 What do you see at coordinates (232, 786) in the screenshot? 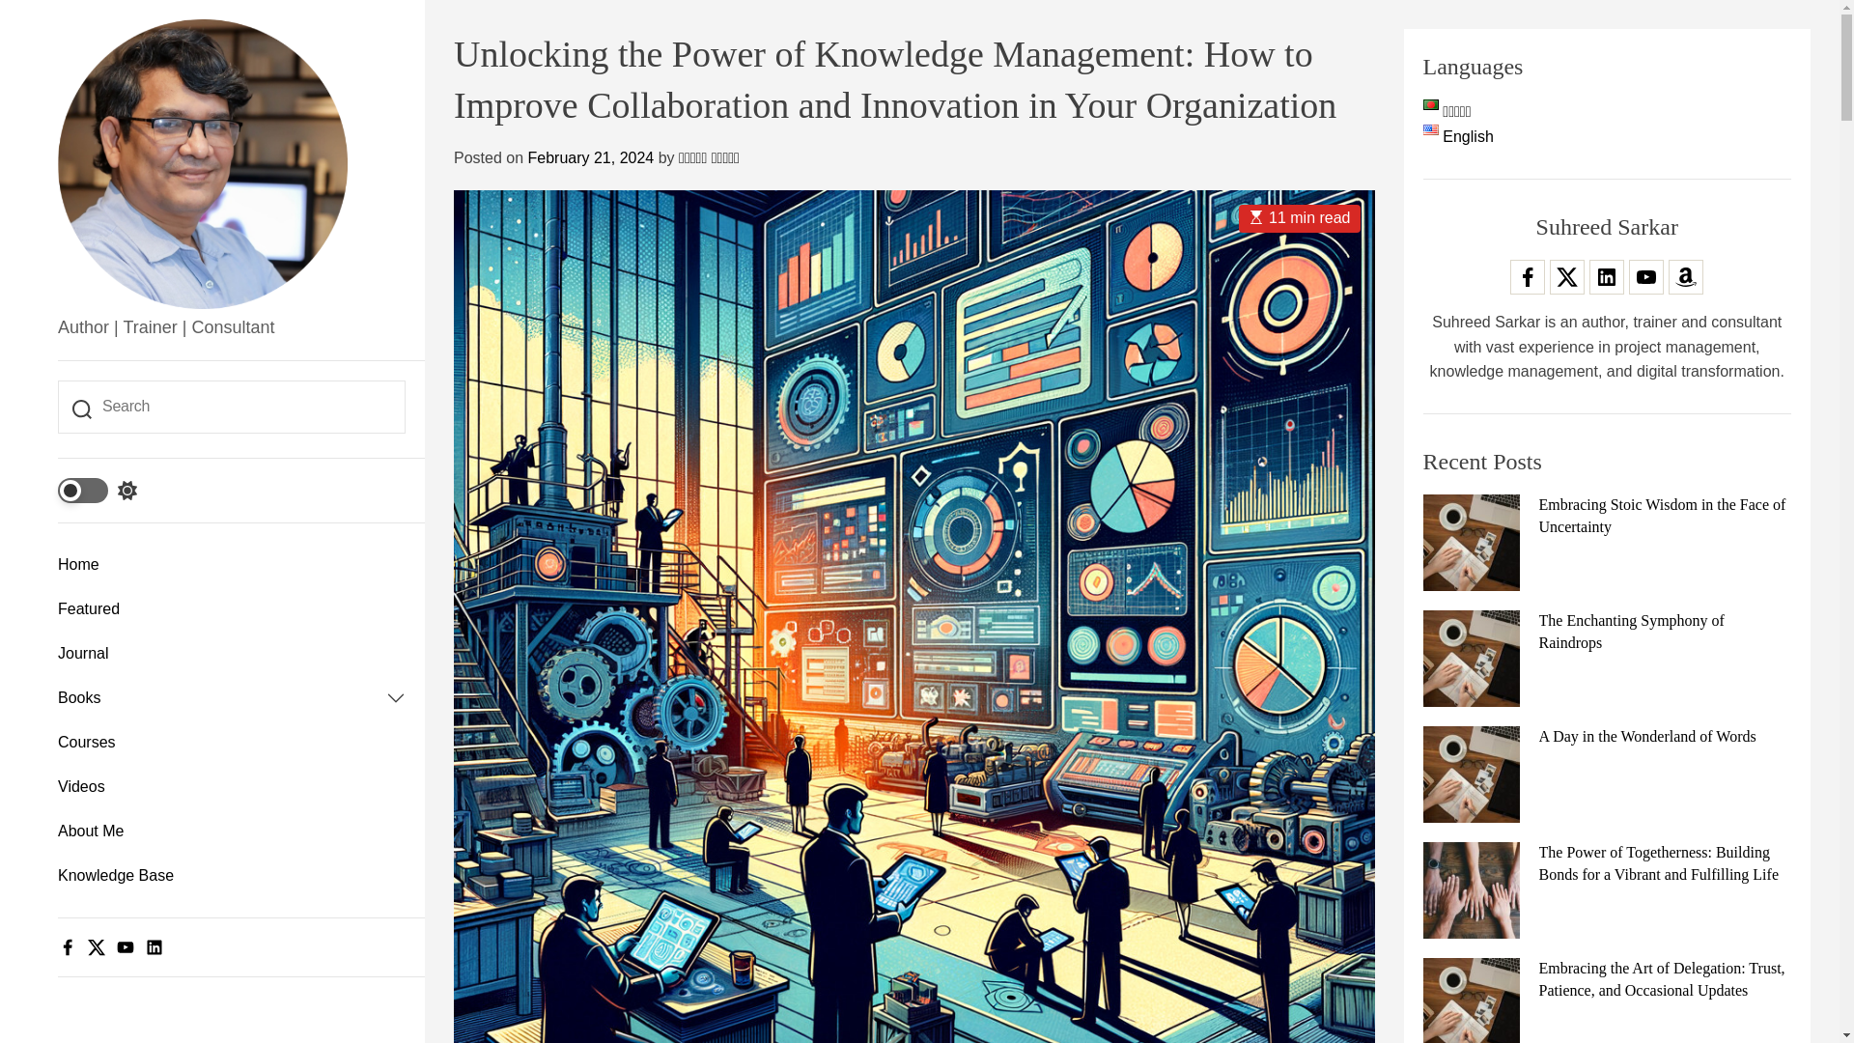
I see `Videos` at bounding box center [232, 786].